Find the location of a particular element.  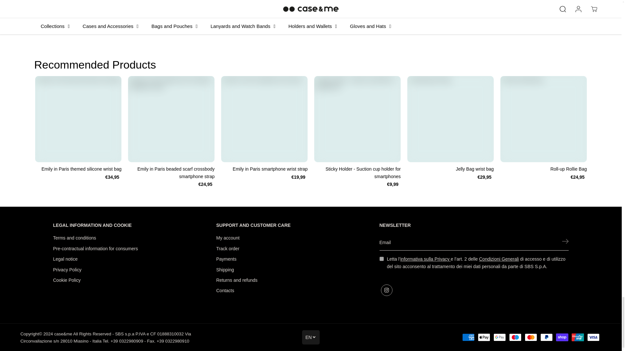

Google Pay is located at coordinates (499, 337).